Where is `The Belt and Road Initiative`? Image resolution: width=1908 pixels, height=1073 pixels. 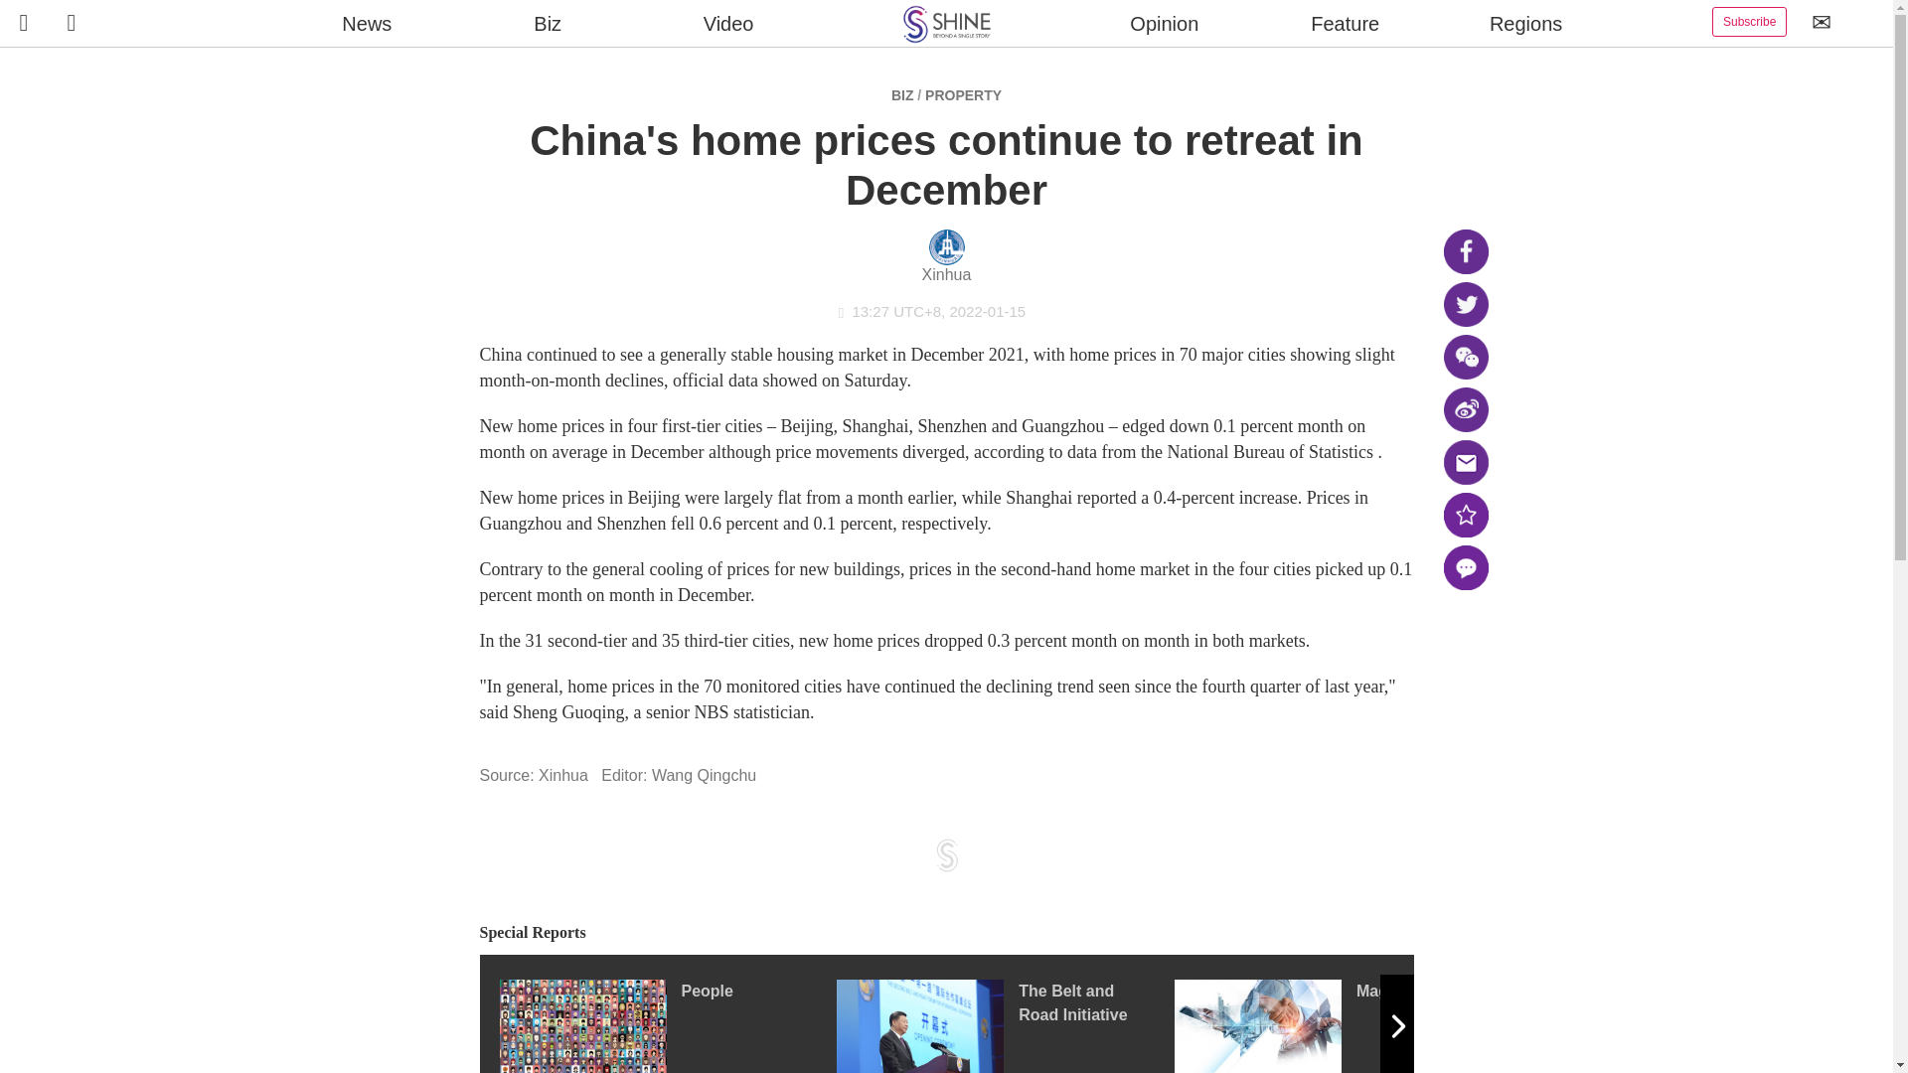 The Belt and Road Initiative is located at coordinates (1005, 1026).